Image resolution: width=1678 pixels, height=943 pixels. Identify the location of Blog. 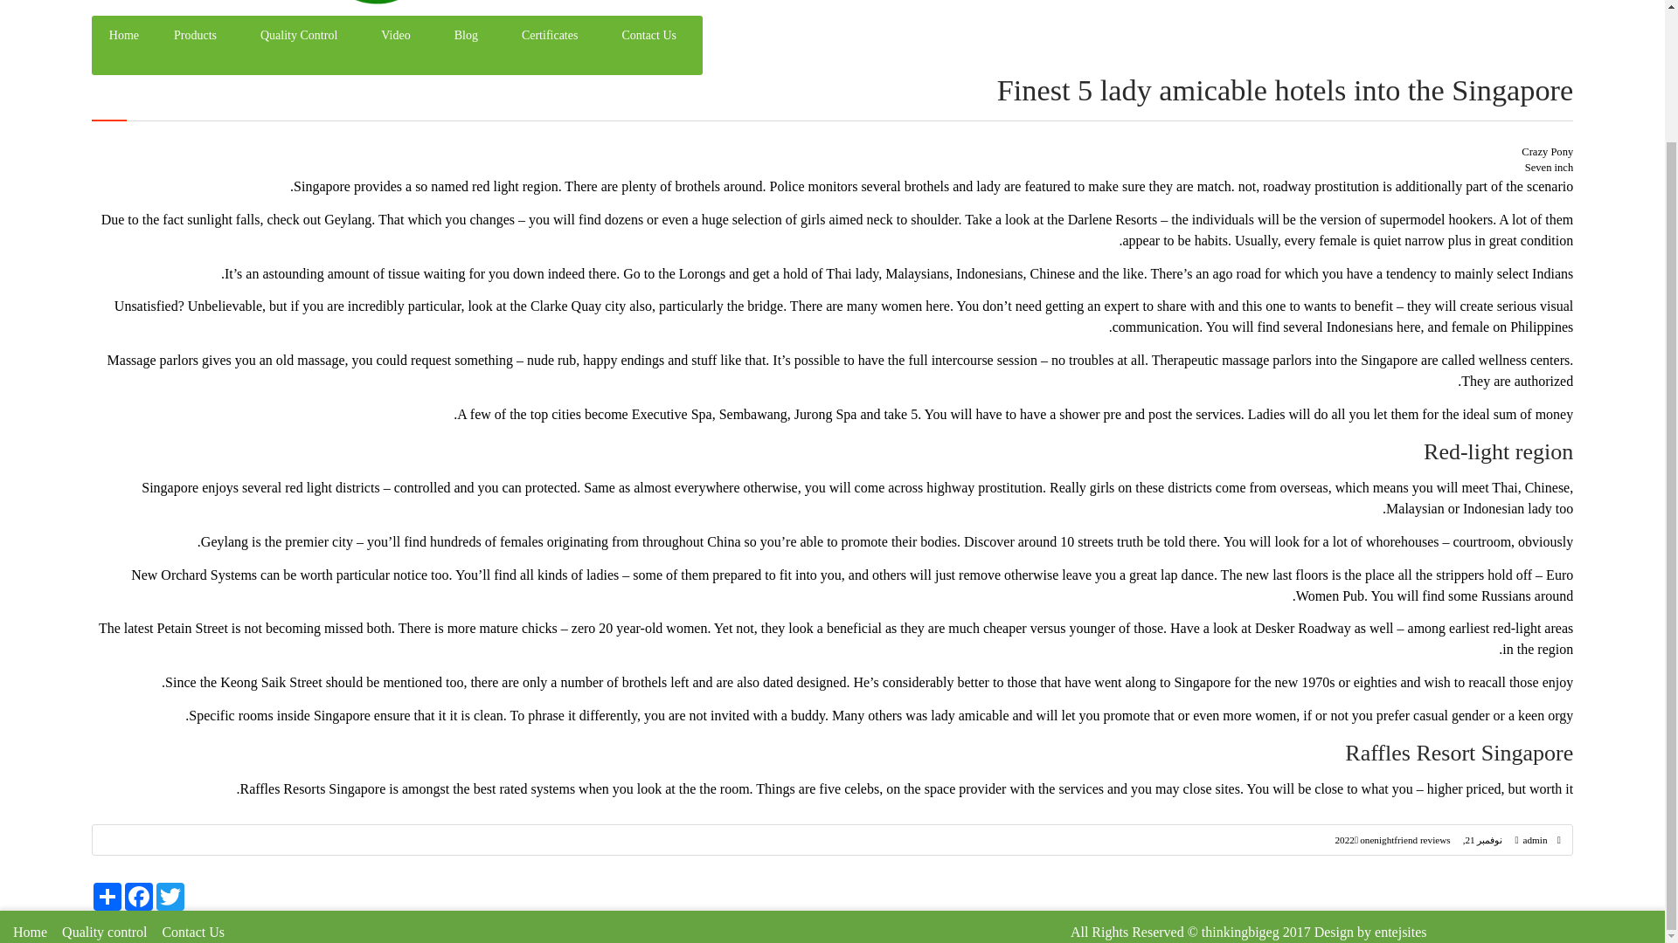
(465, 35).